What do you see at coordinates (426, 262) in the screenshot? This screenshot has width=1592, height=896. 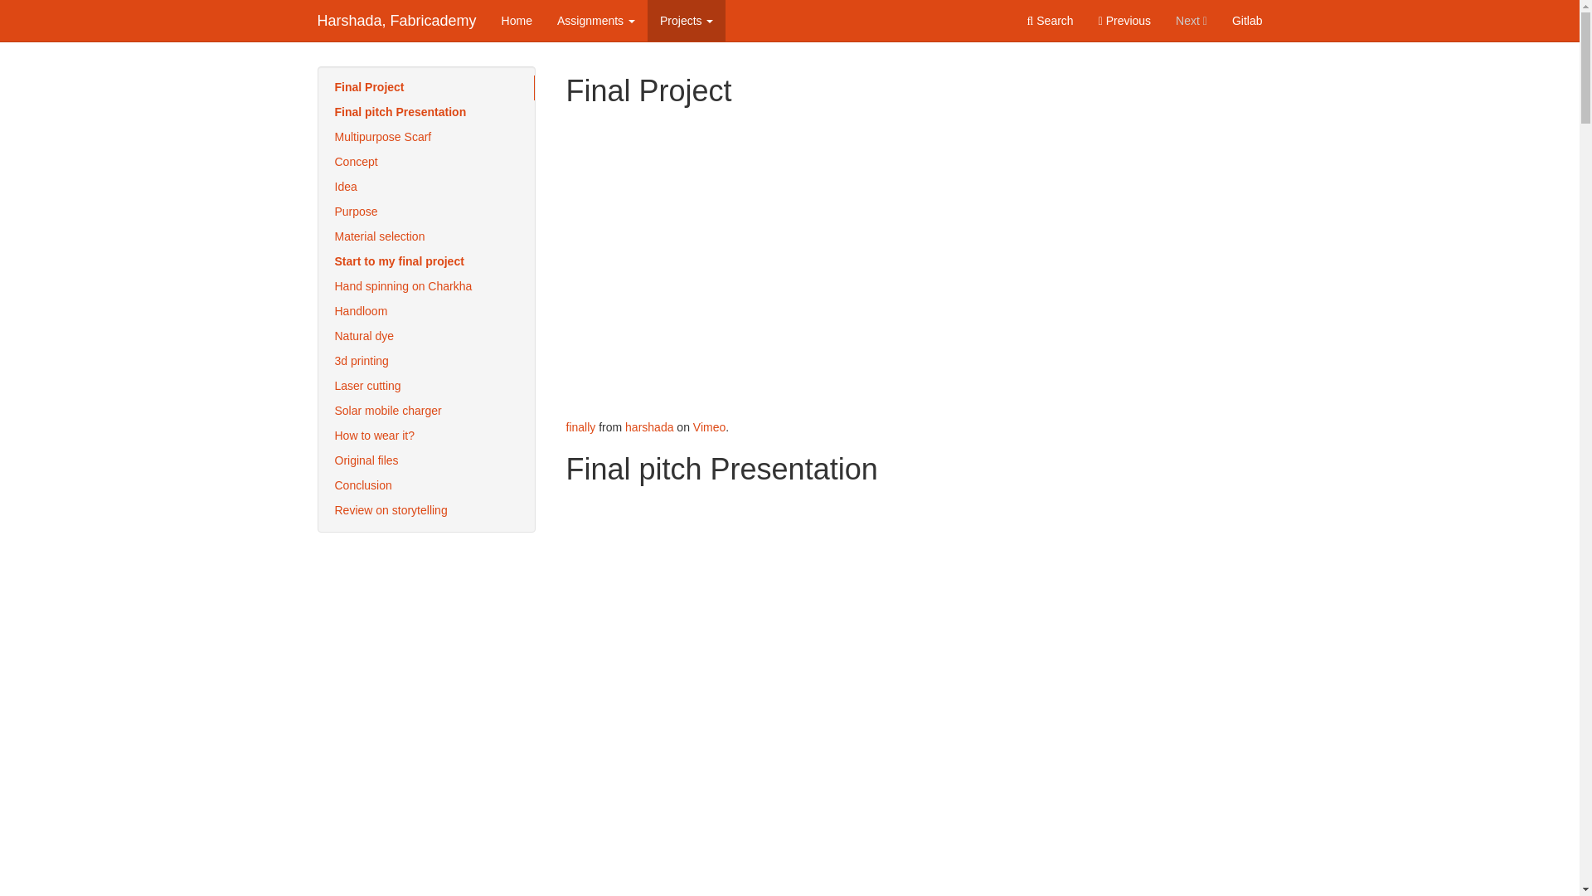 I see `Start to my final project` at bounding box center [426, 262].